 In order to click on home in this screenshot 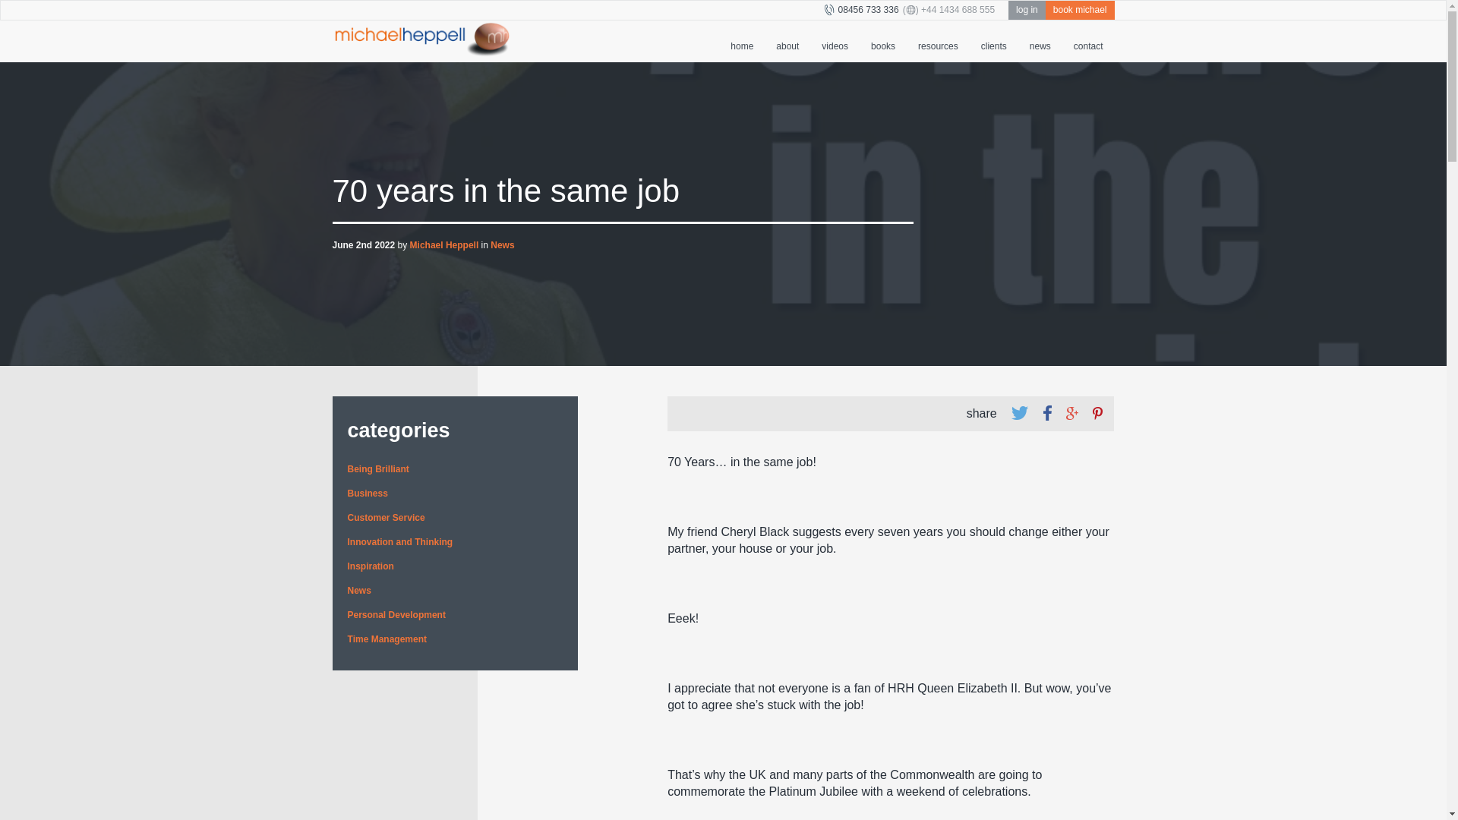, I will do `click(741, 41)`.